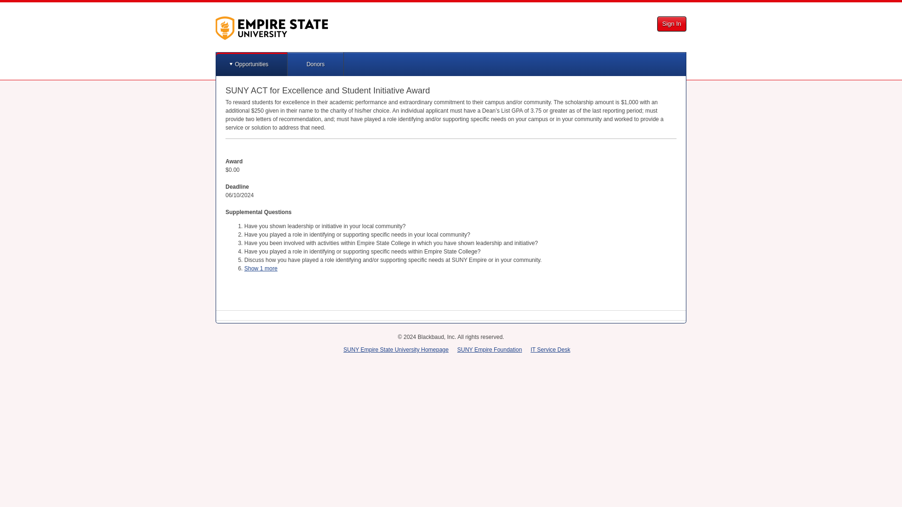  I want to click on IT Service Desk, so click(550, 349).